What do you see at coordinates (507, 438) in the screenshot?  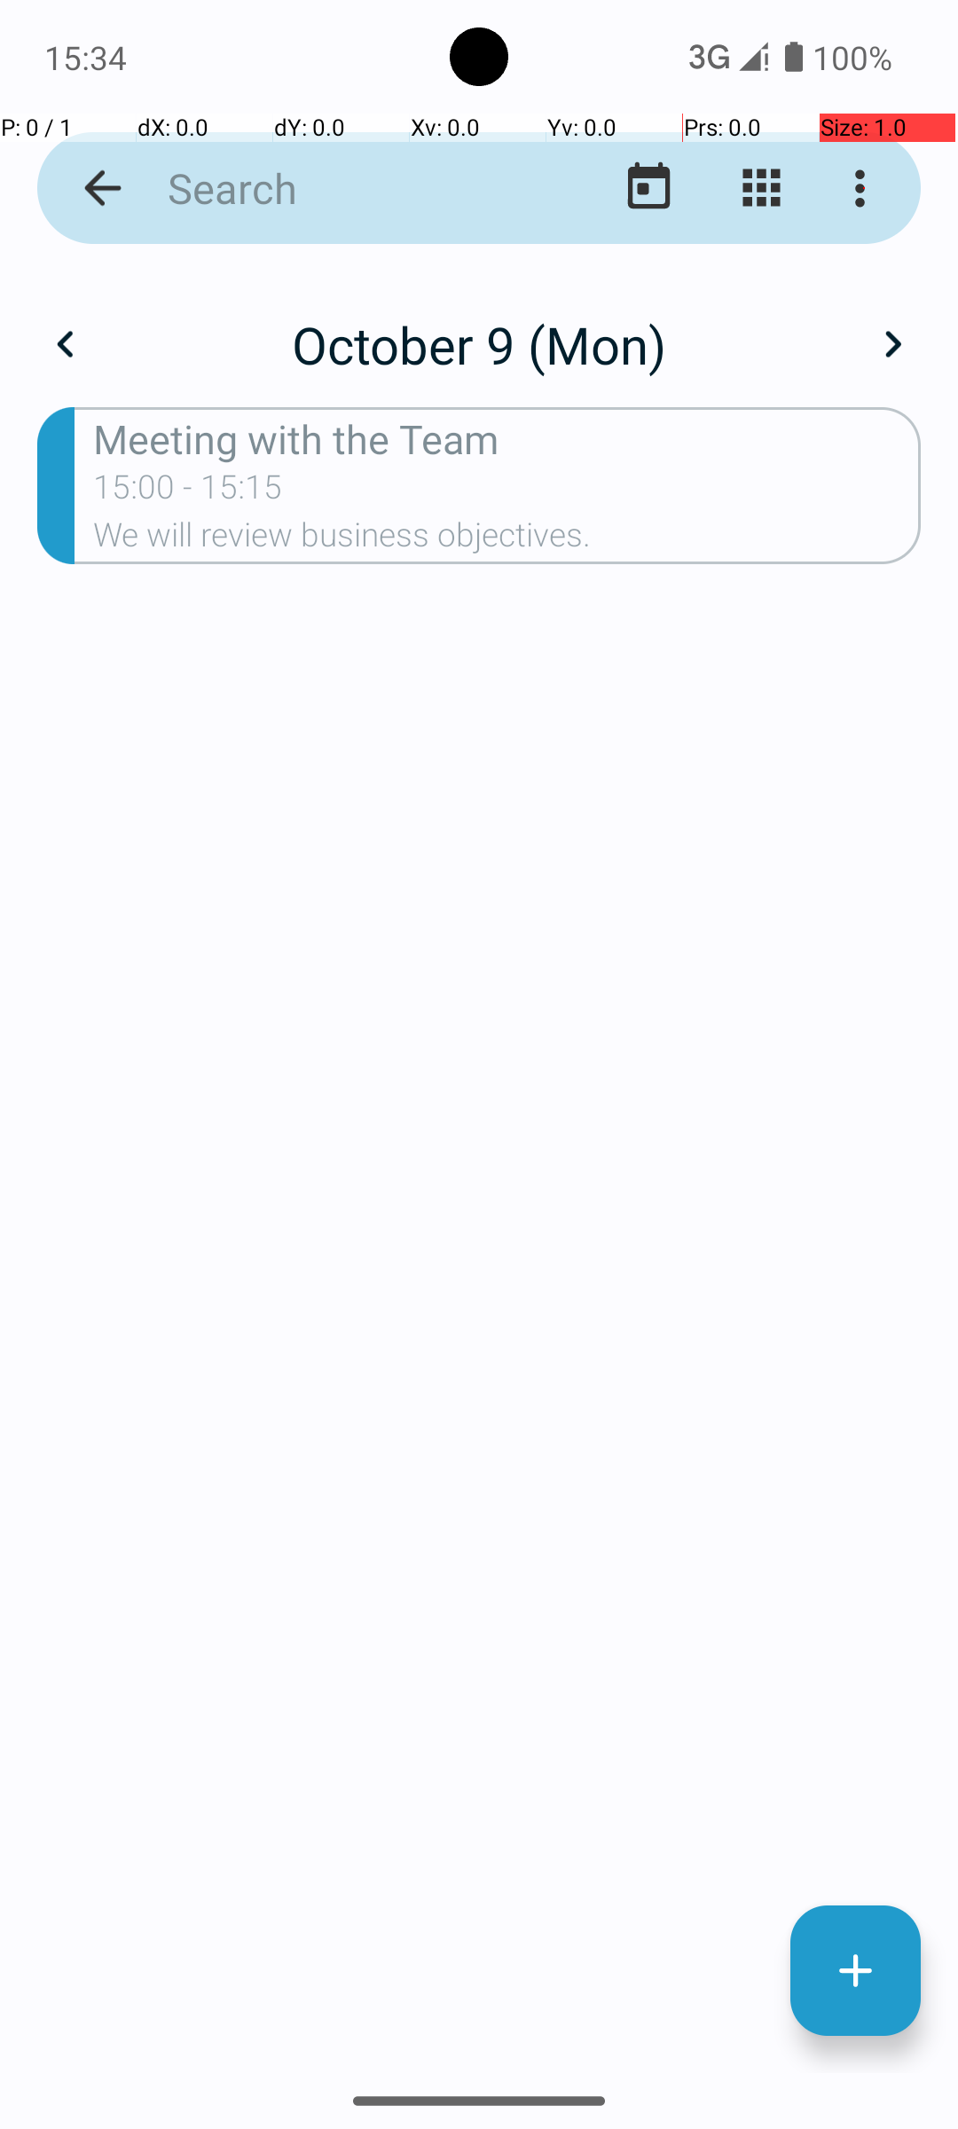 I see `Meeting with the Team` at bounding box center [507, 438].